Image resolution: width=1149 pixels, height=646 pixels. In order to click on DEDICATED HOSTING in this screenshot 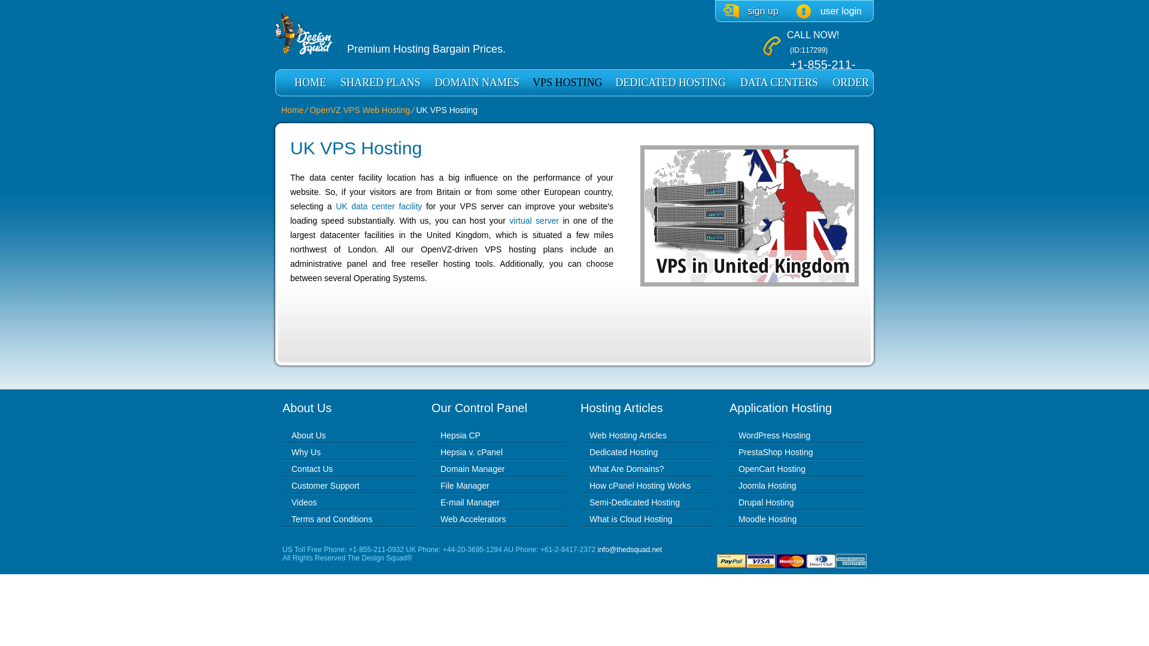, I will do `click(670, 83)`.